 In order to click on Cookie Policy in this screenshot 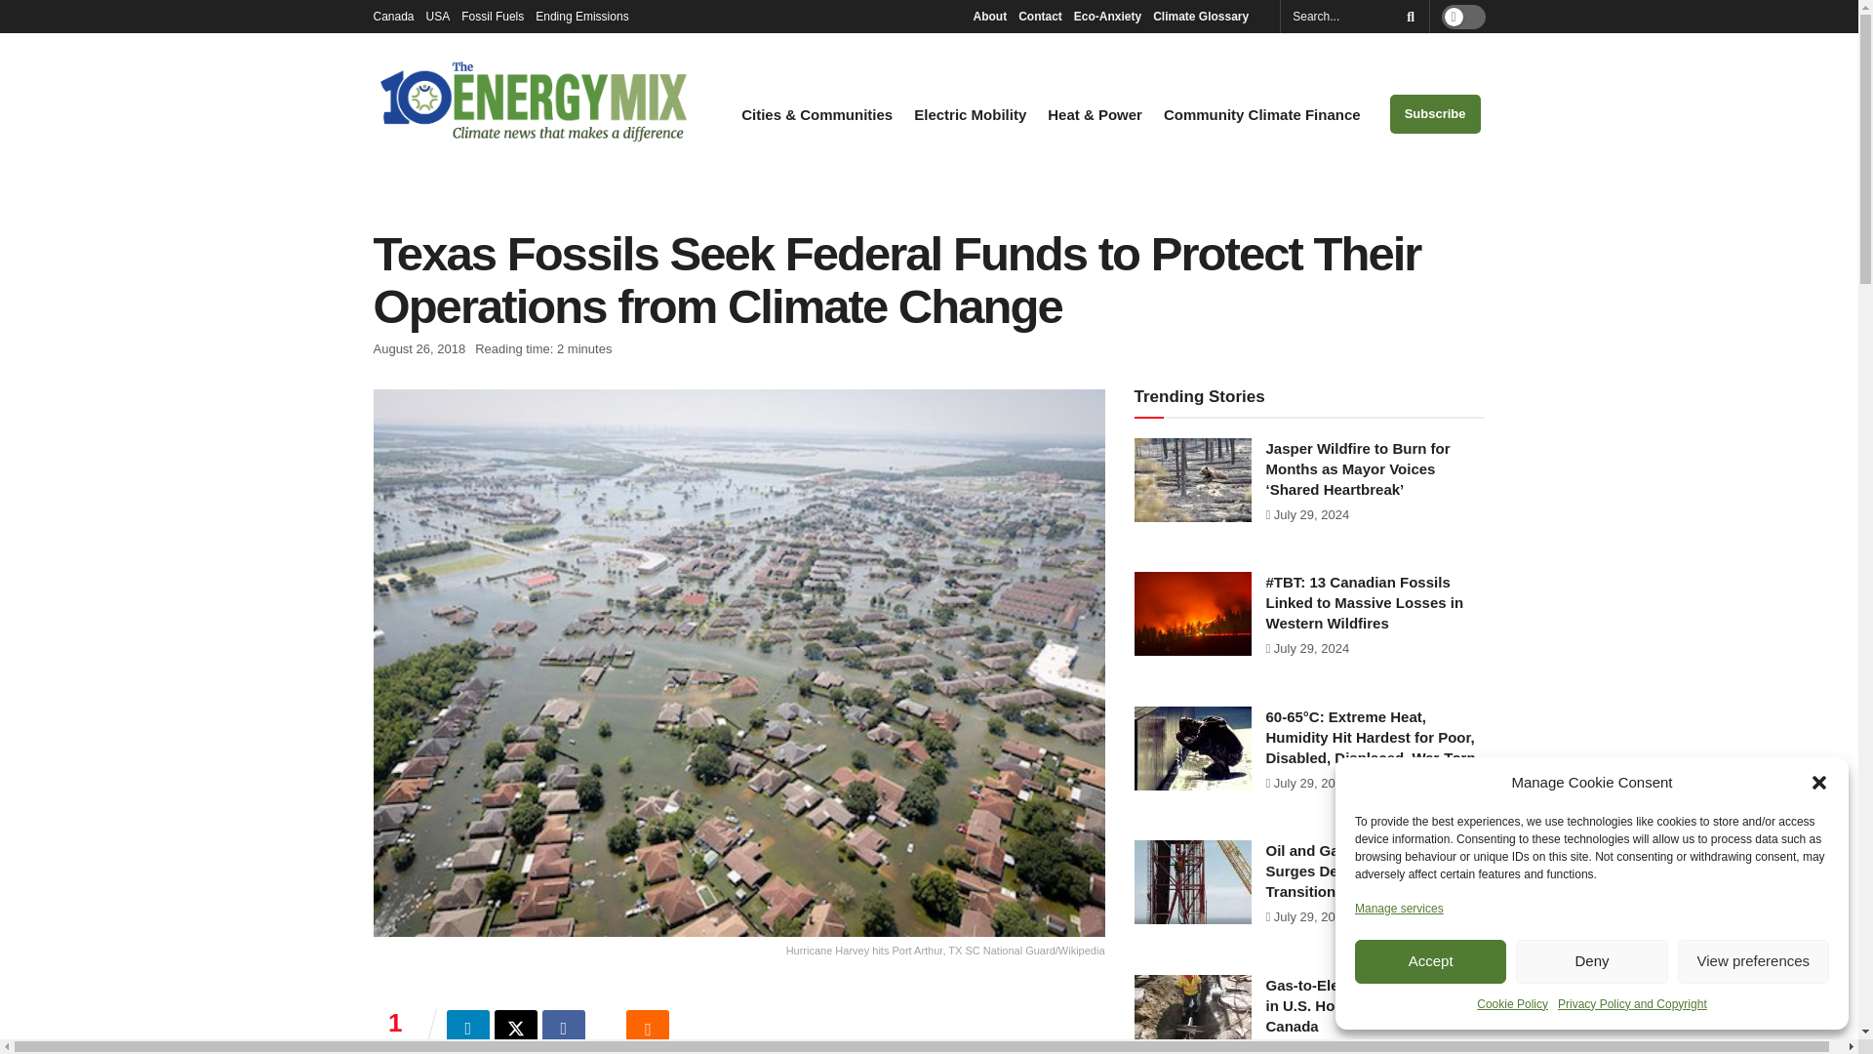, I will do `click(1512, 1004)`.